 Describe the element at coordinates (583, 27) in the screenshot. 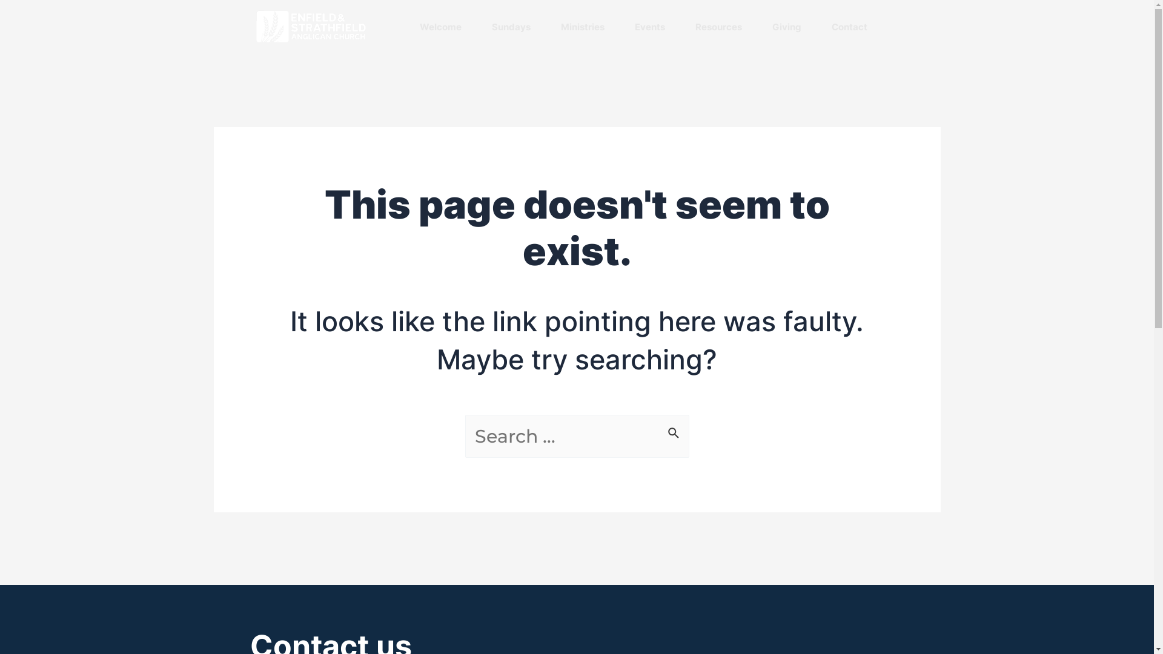

I see `Ministries` at that location.